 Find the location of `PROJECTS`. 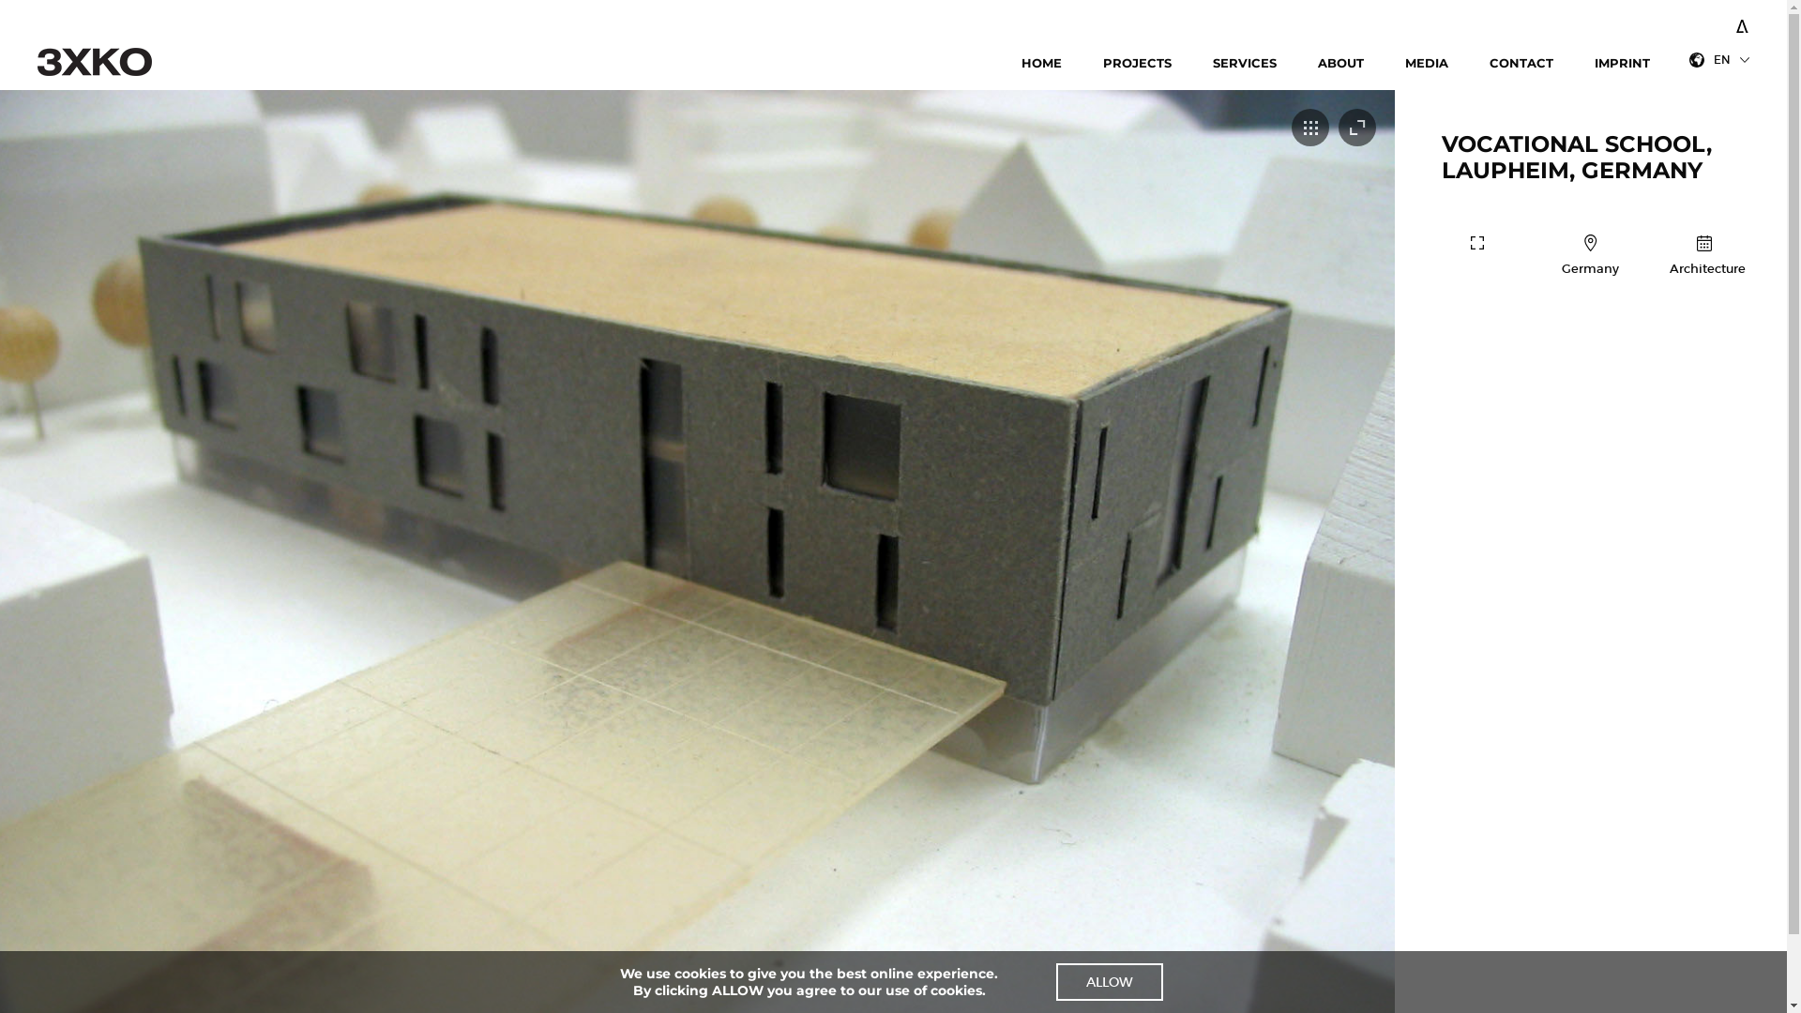

PROJECTS is located at coordinates (1137, 64).